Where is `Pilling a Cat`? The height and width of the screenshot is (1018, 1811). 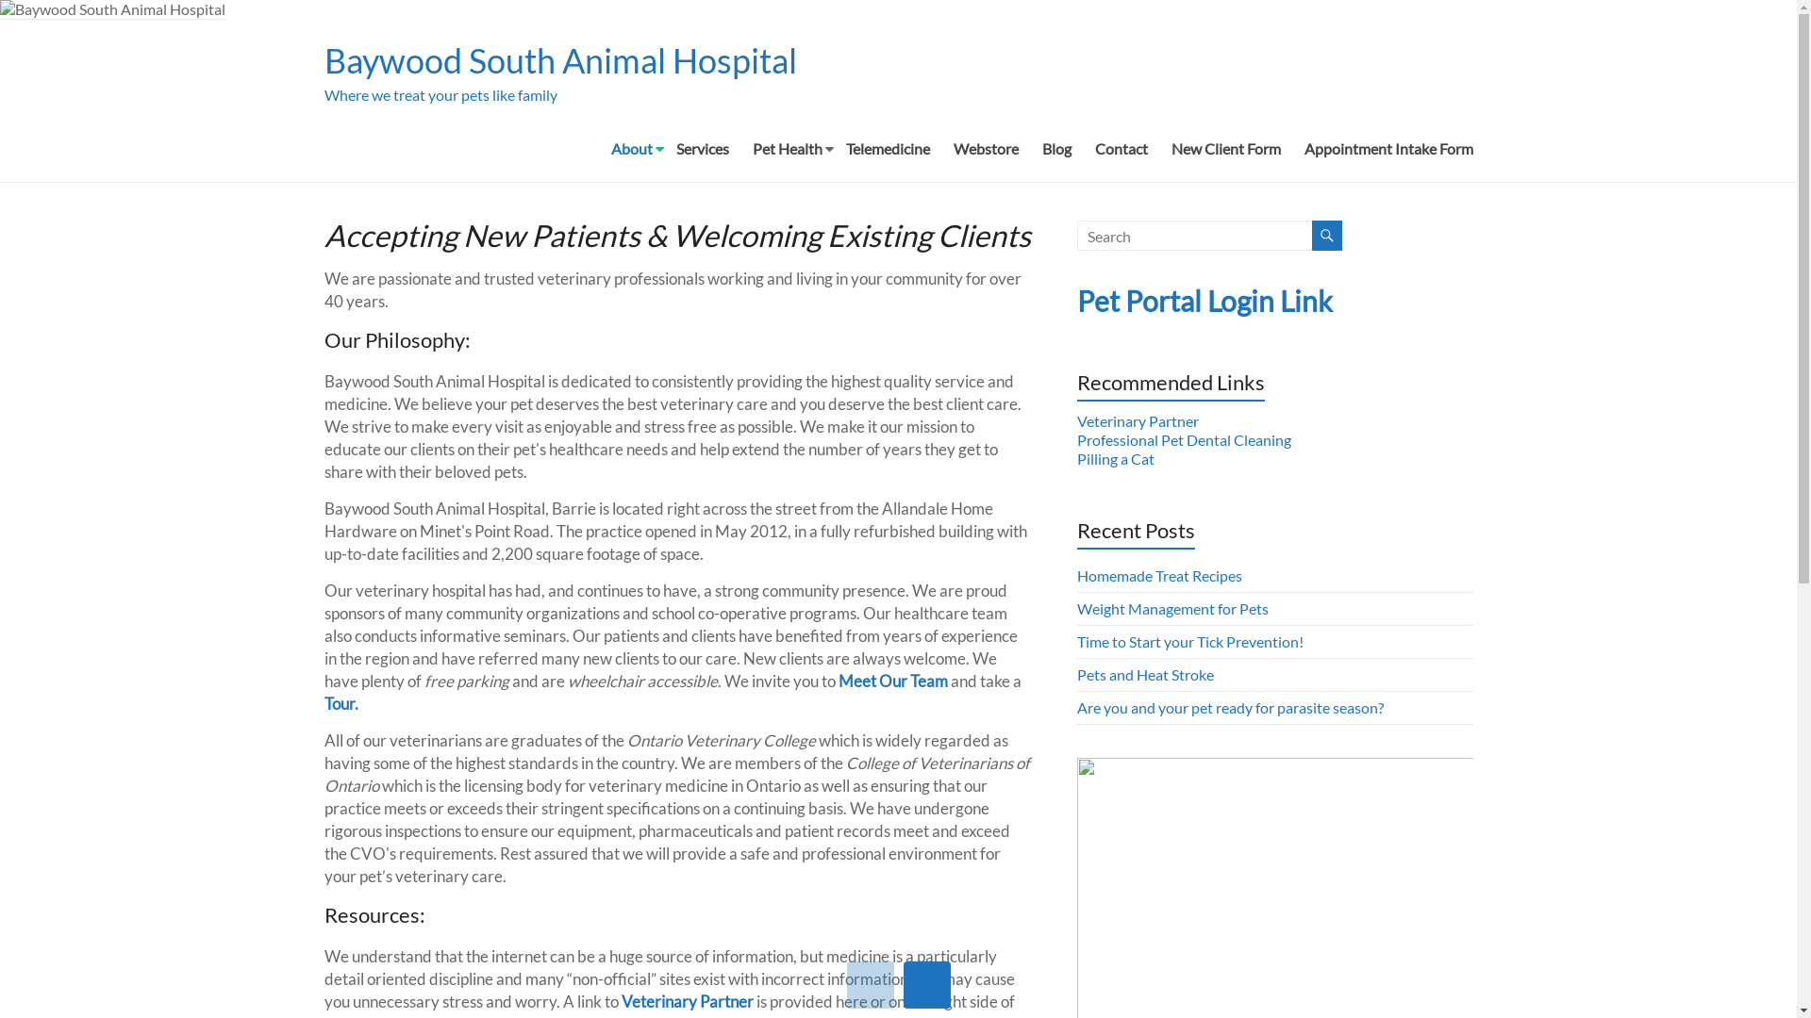
Pilling a Cat is located at coordinates (1116, 458).